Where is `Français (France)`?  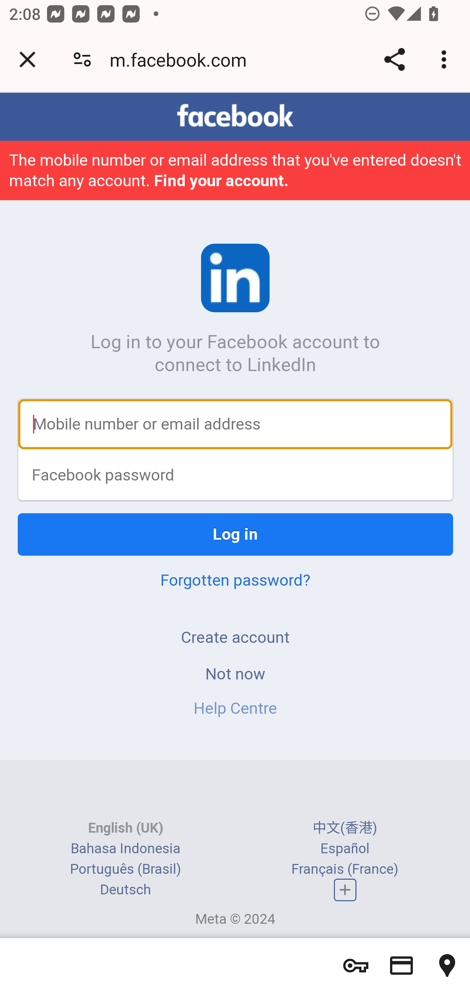 Français (France) is located at coordinates (345, 870).